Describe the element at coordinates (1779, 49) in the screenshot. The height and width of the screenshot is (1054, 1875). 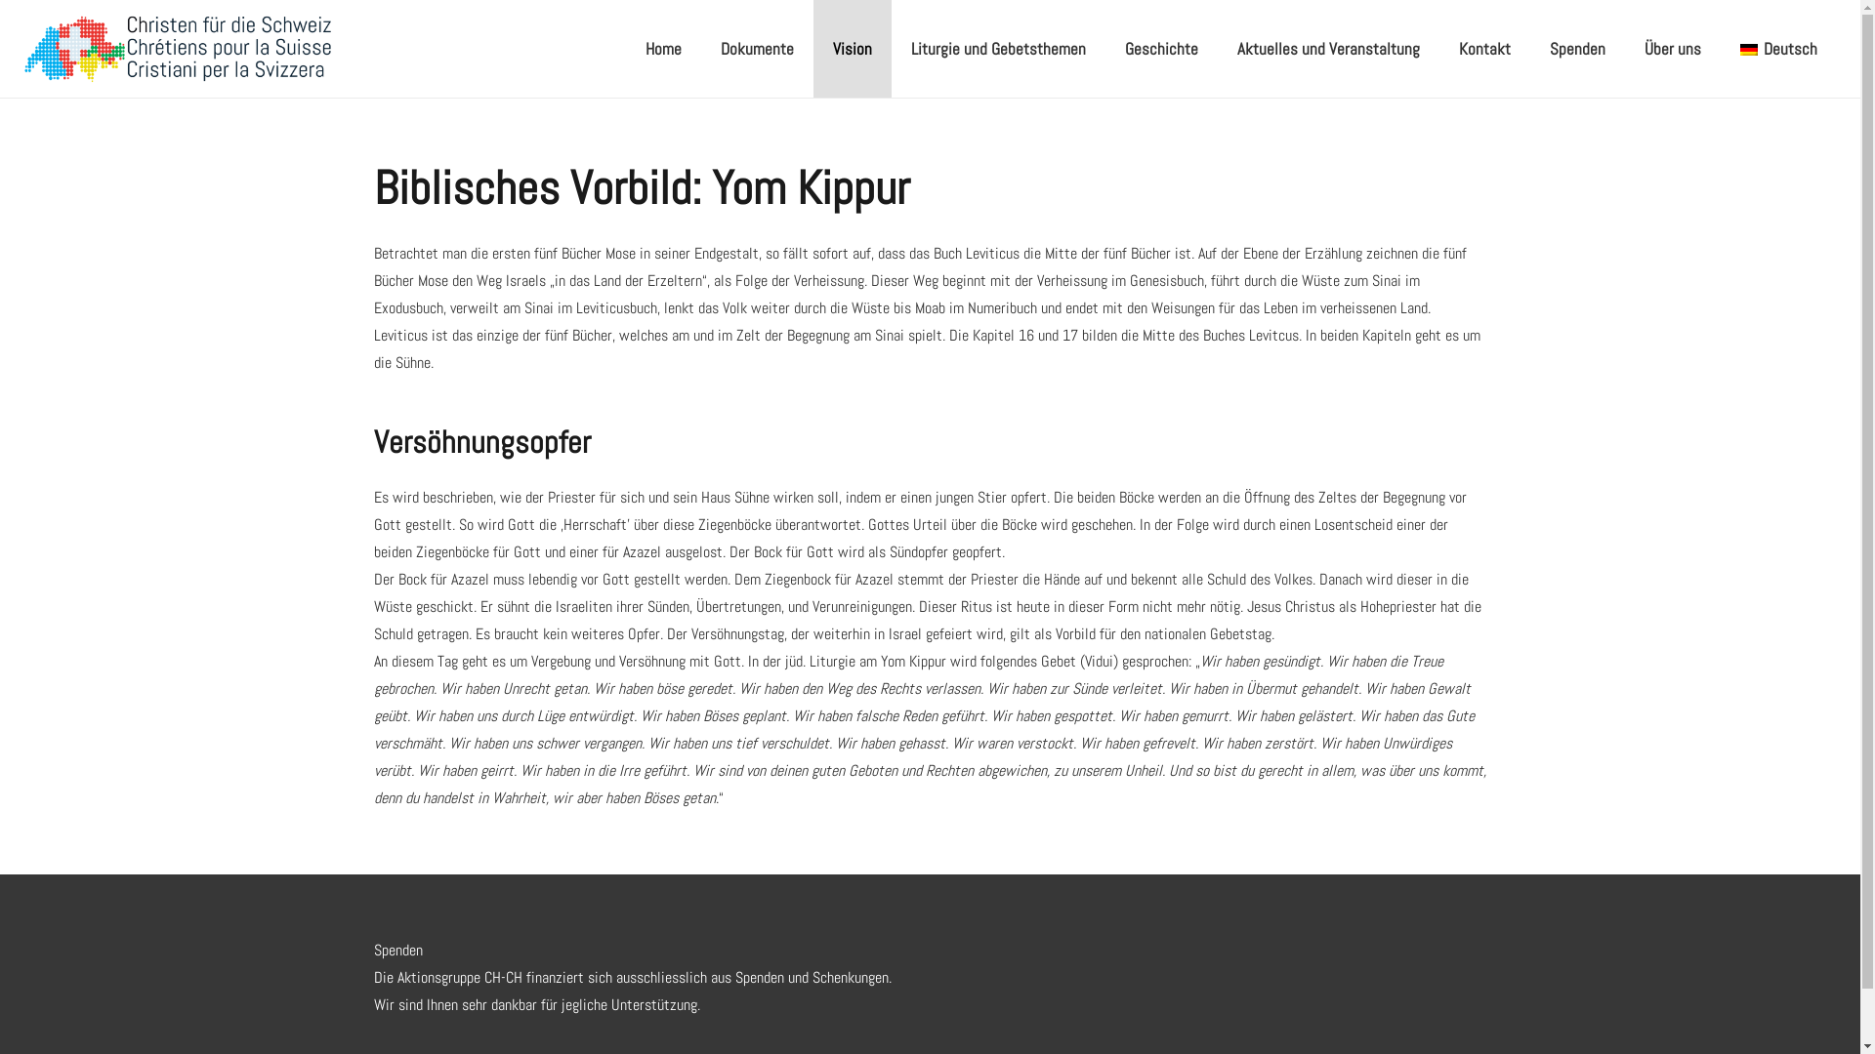
I see `Deutsch` at that location.